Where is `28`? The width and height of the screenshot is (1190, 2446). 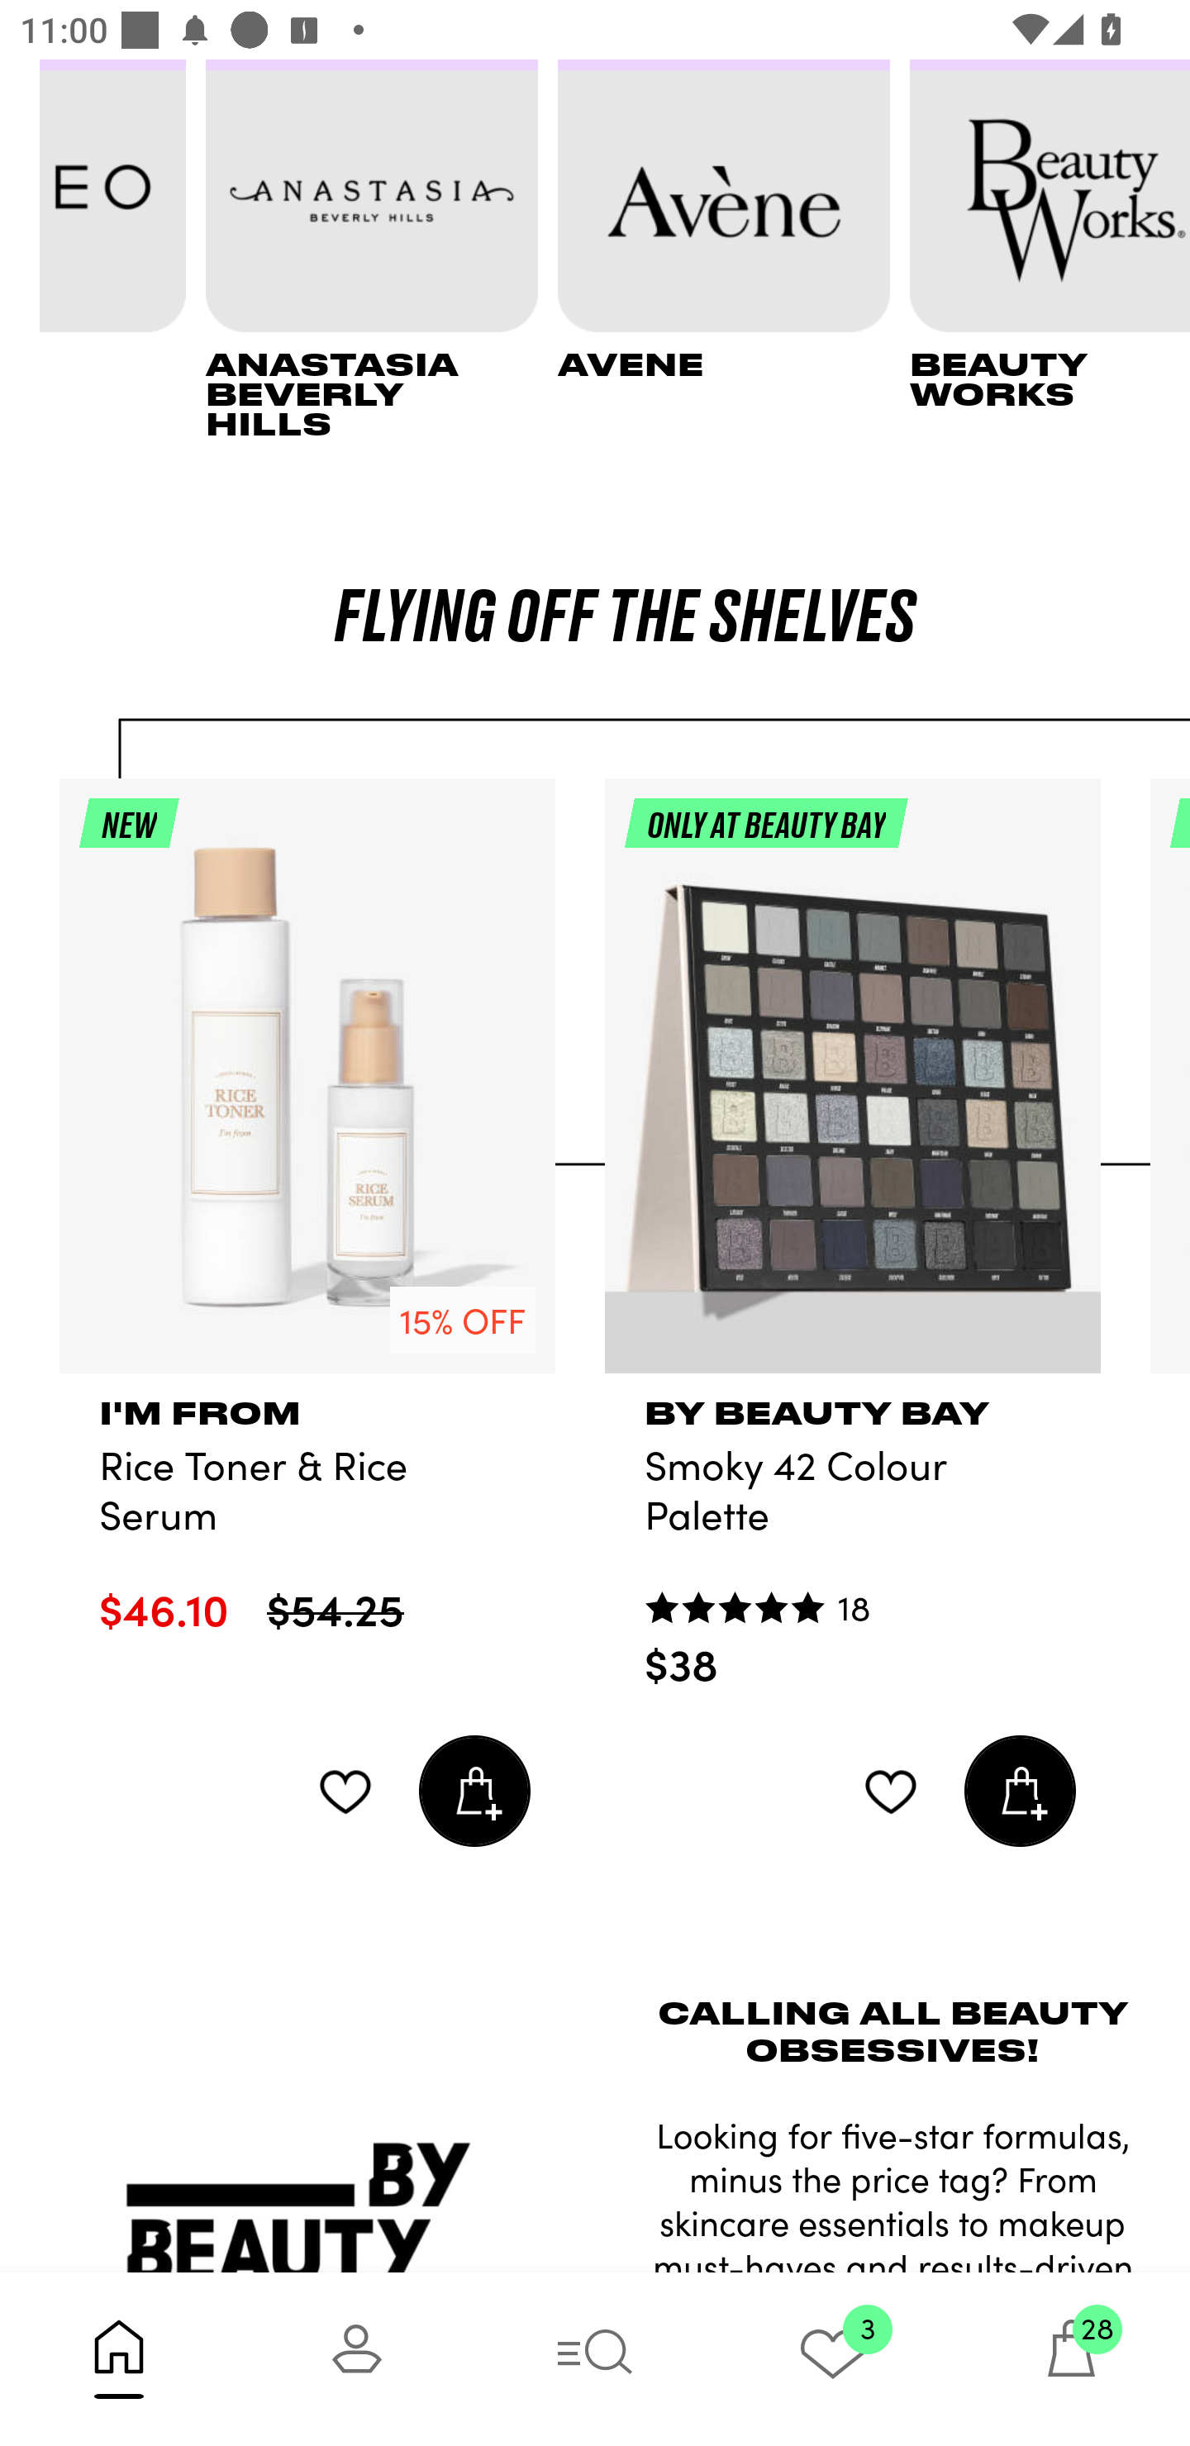
28 is located at coordinates (1071, 2358).